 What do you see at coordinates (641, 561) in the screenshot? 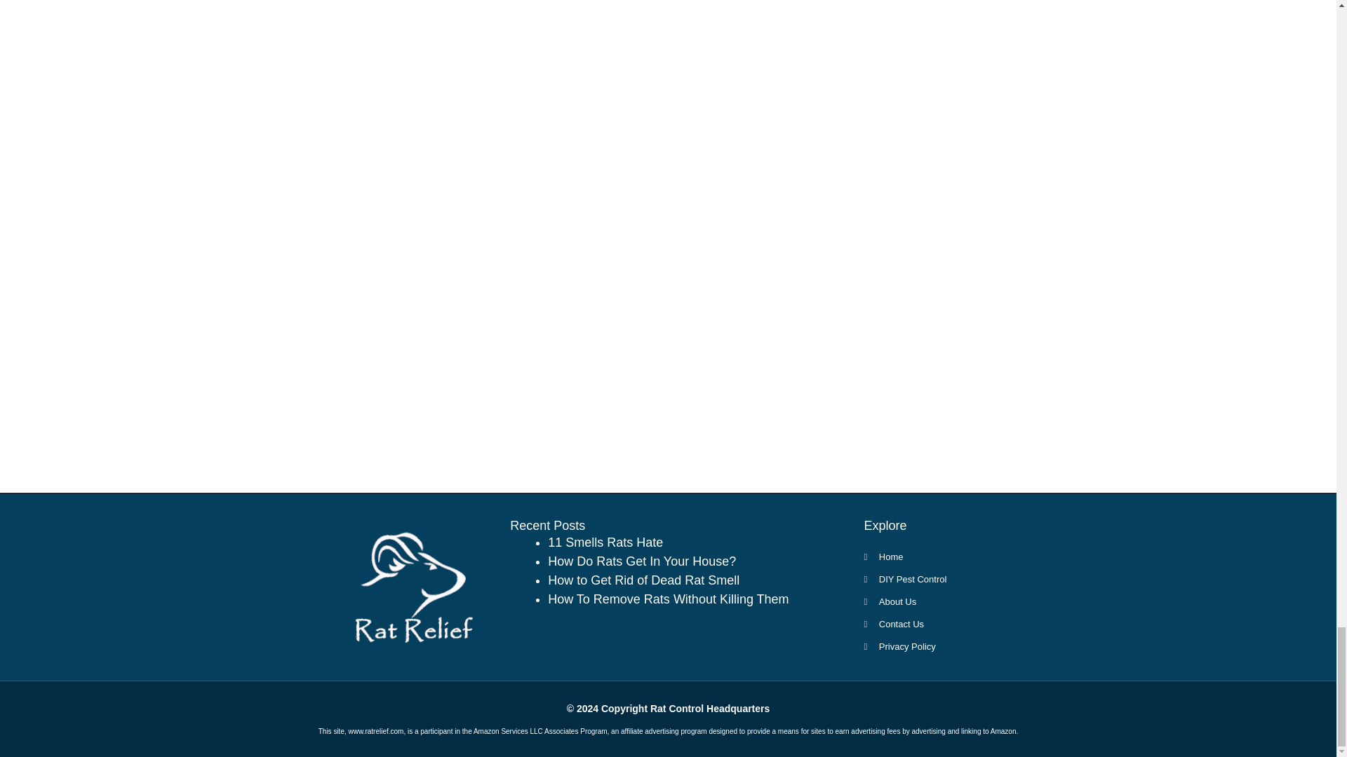
I see `How Do Rats Get In Your House?` at bounding box center [641, 561].